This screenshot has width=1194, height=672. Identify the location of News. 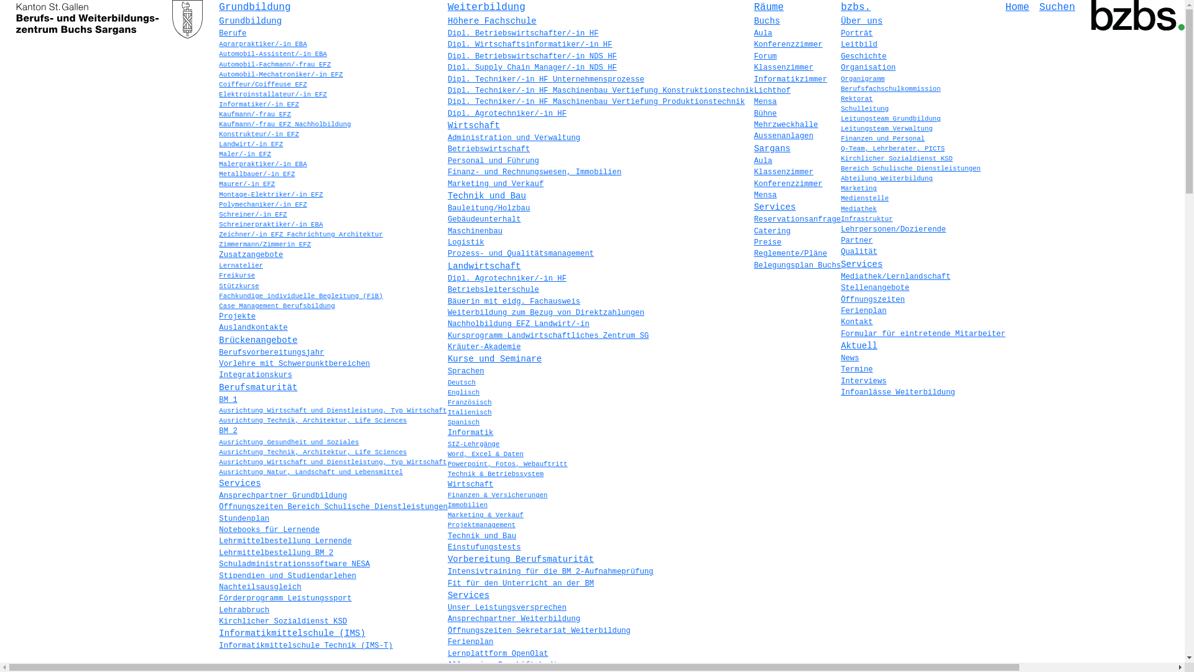
(849, 358).